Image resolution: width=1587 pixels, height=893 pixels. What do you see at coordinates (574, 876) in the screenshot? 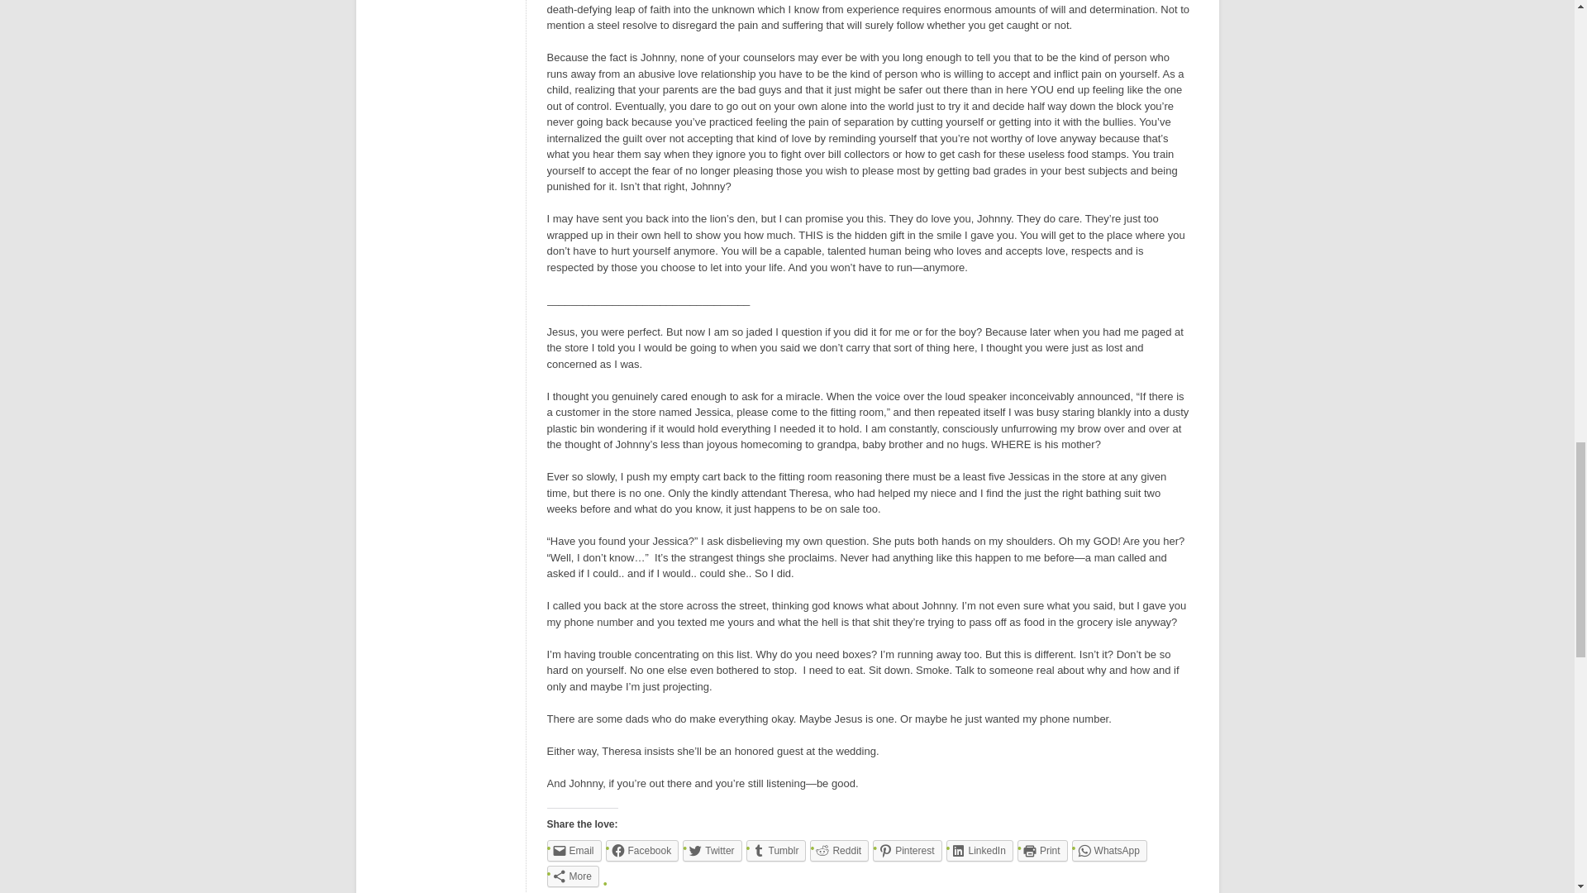
I see `More` at bounding box center [574, 876].